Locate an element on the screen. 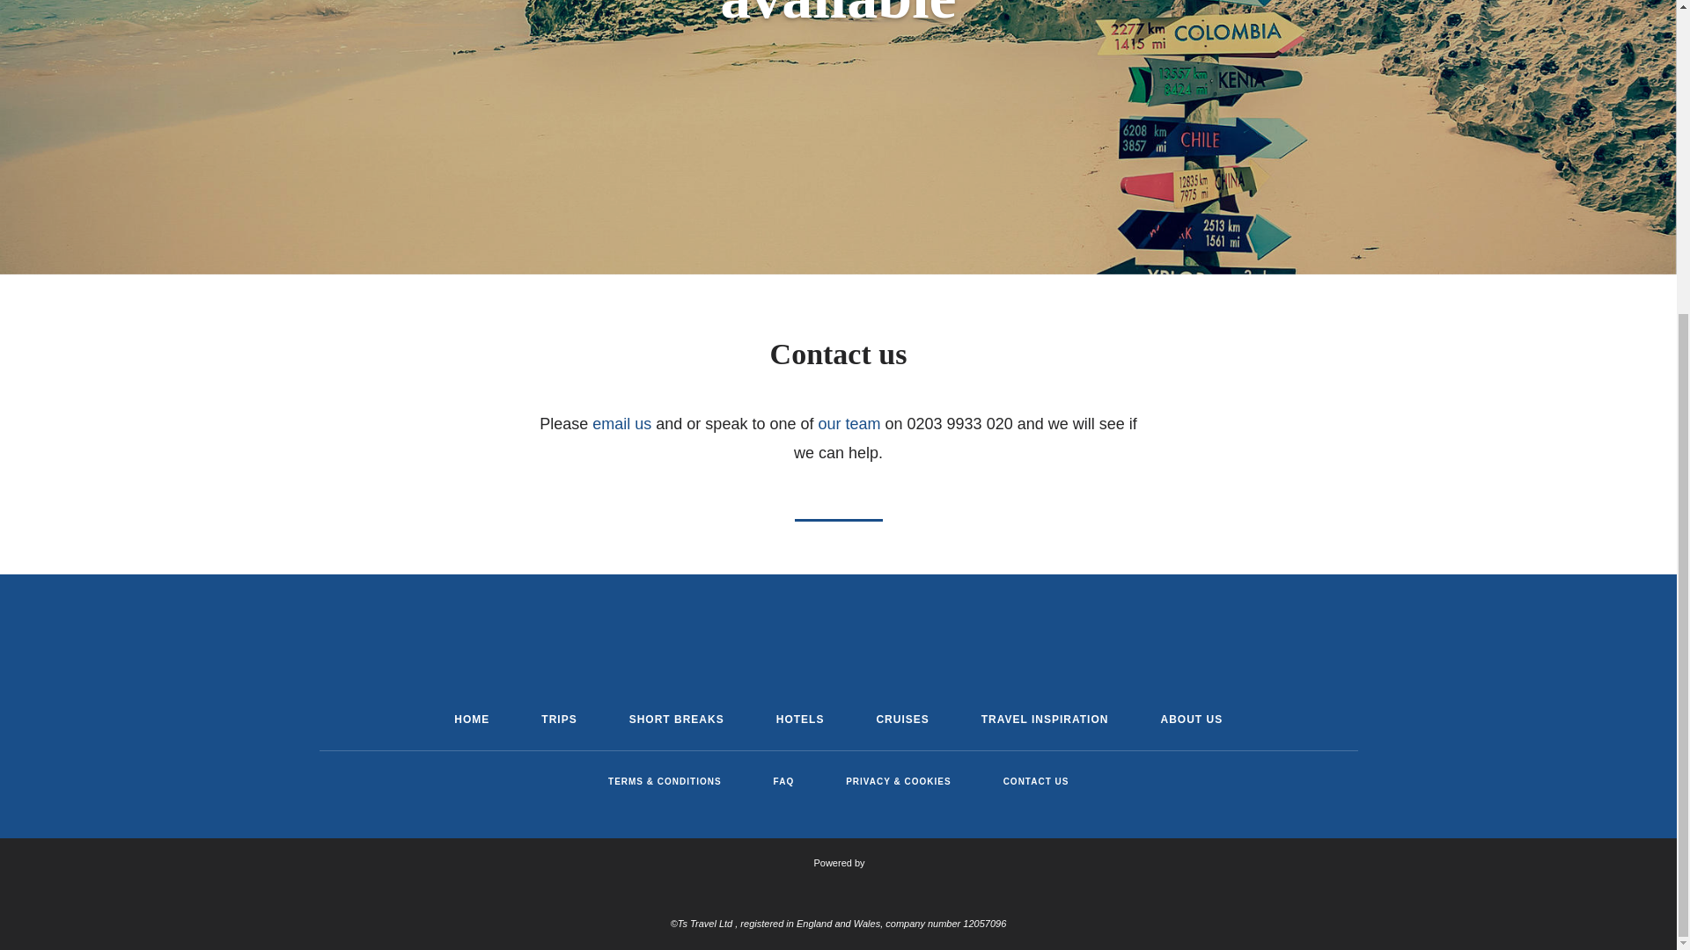 The image size is (1690, 950). CONTACT US is located at coordinates (1037, 781).